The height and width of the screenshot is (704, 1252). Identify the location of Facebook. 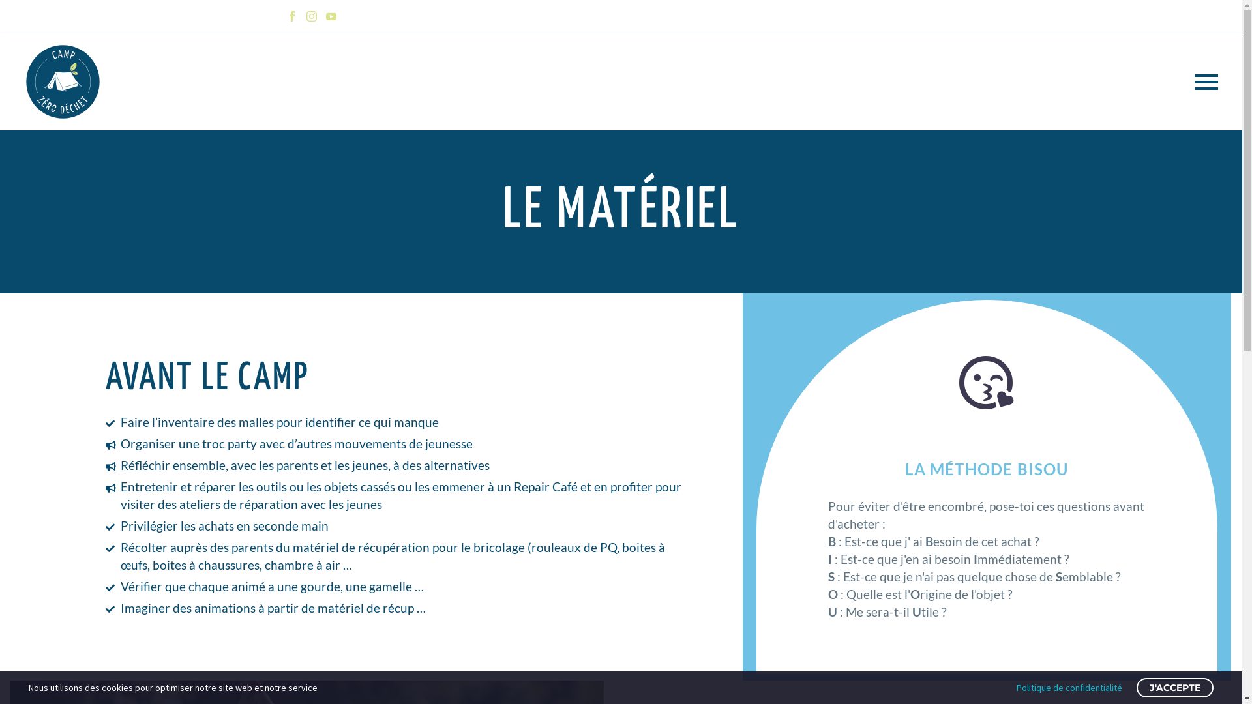
(291, 16).